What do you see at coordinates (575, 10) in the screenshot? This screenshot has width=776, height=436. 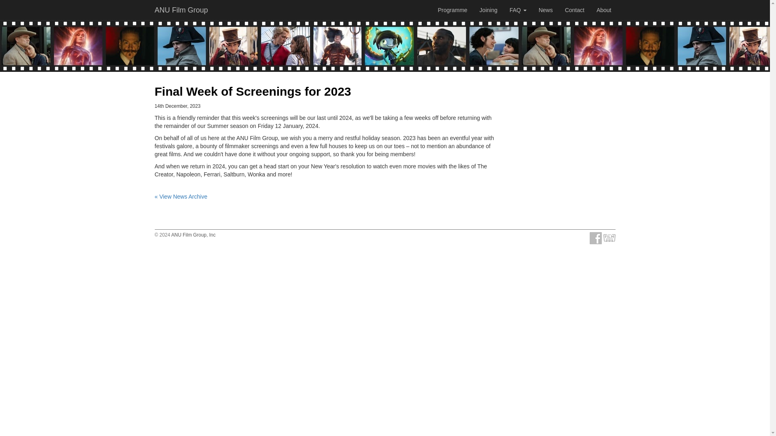 I see `Contact` at bounding box center [575, 10].